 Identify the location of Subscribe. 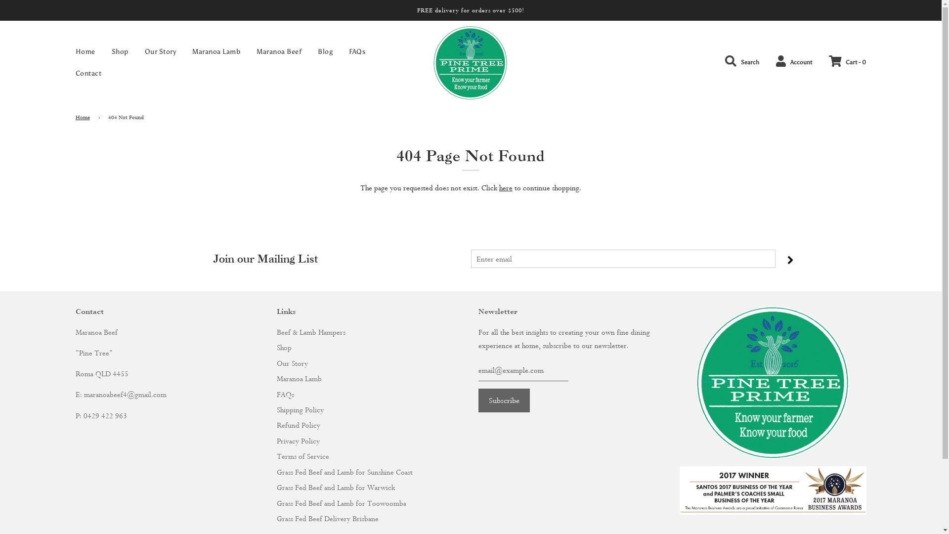
(504, 400).